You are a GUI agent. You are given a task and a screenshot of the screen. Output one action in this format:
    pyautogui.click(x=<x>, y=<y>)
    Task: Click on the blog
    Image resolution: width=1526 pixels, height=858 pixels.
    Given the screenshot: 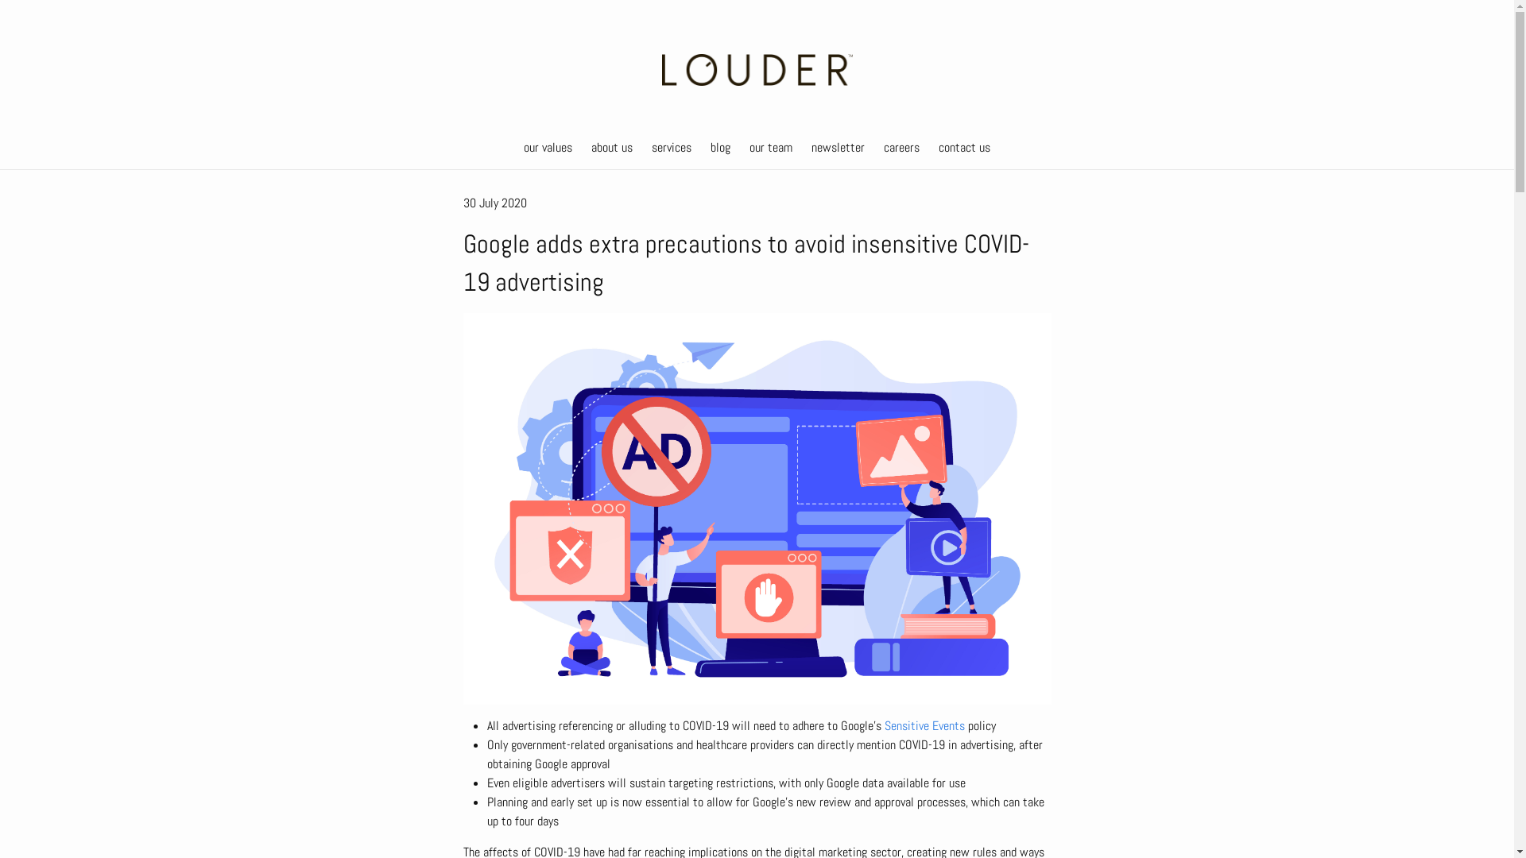 What is the action you would take?
    pyautogui.click(x=720, y=148)
    